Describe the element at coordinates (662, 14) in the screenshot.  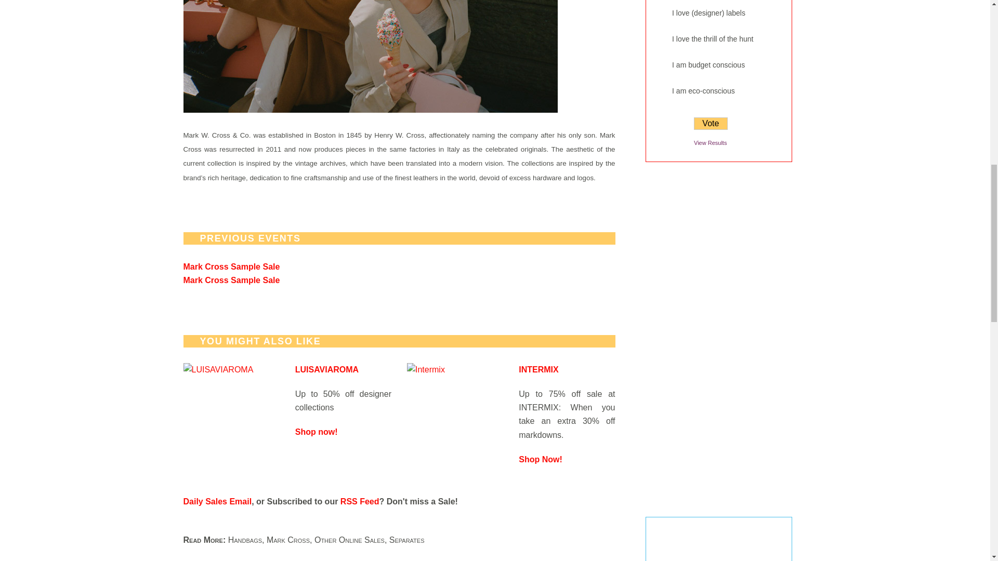
I see `226` at that location.